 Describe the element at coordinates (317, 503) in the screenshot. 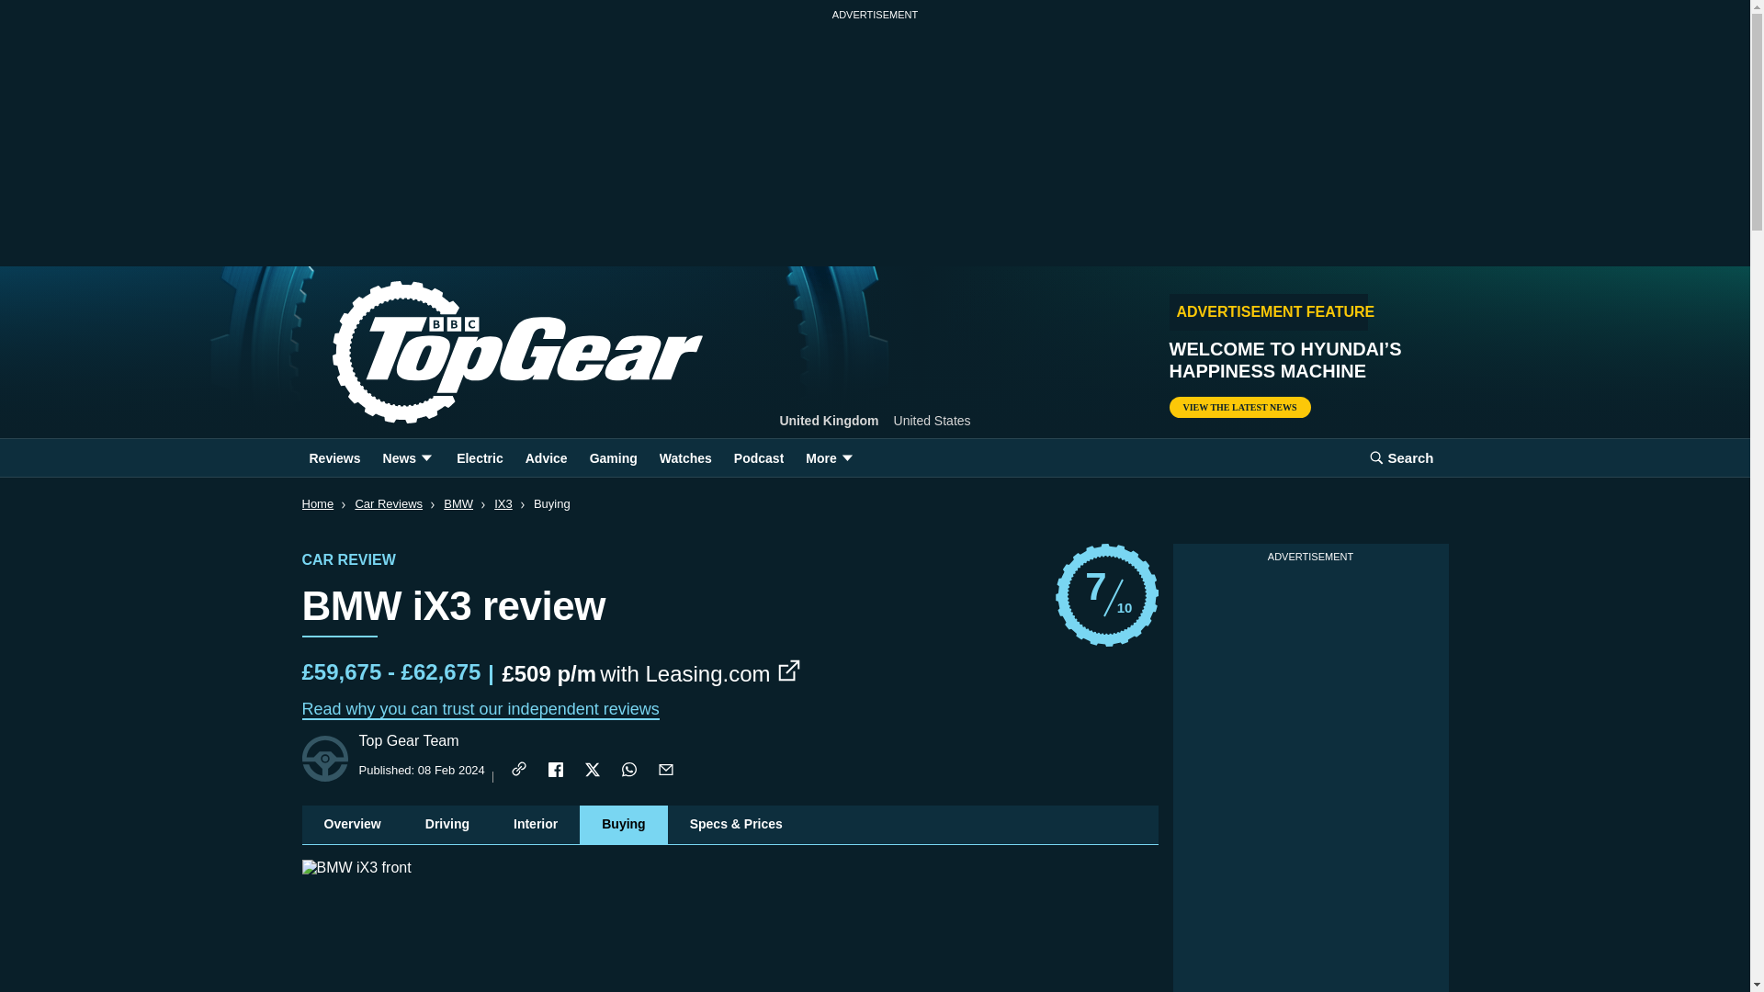

I see `Home` at that location.